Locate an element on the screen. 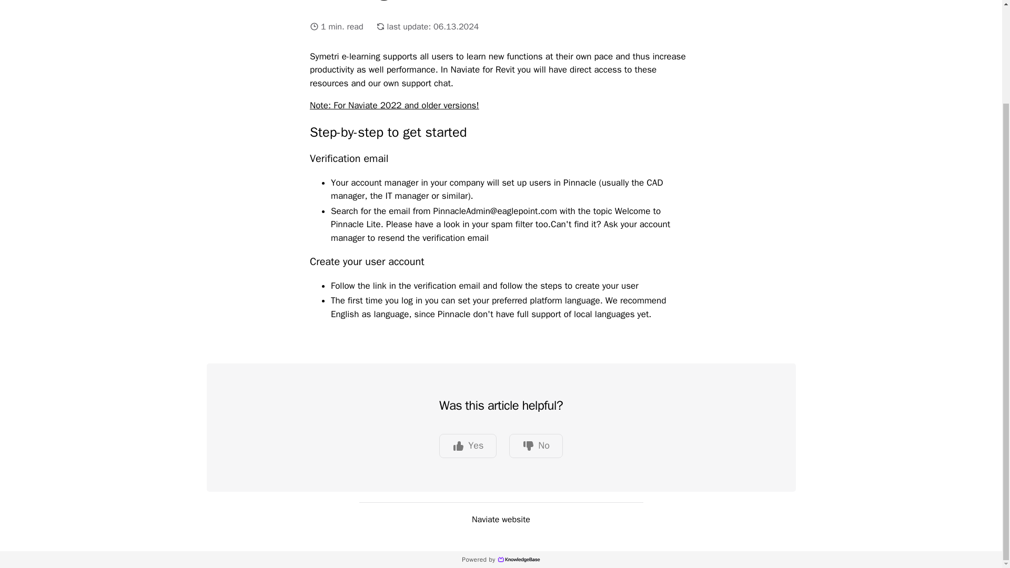  Yes is located at coordinates (468, 446).